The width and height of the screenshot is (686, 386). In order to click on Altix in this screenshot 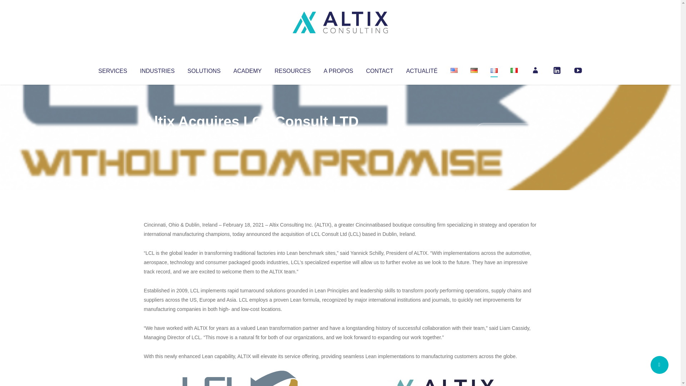, I will do `click(157, 136)`.